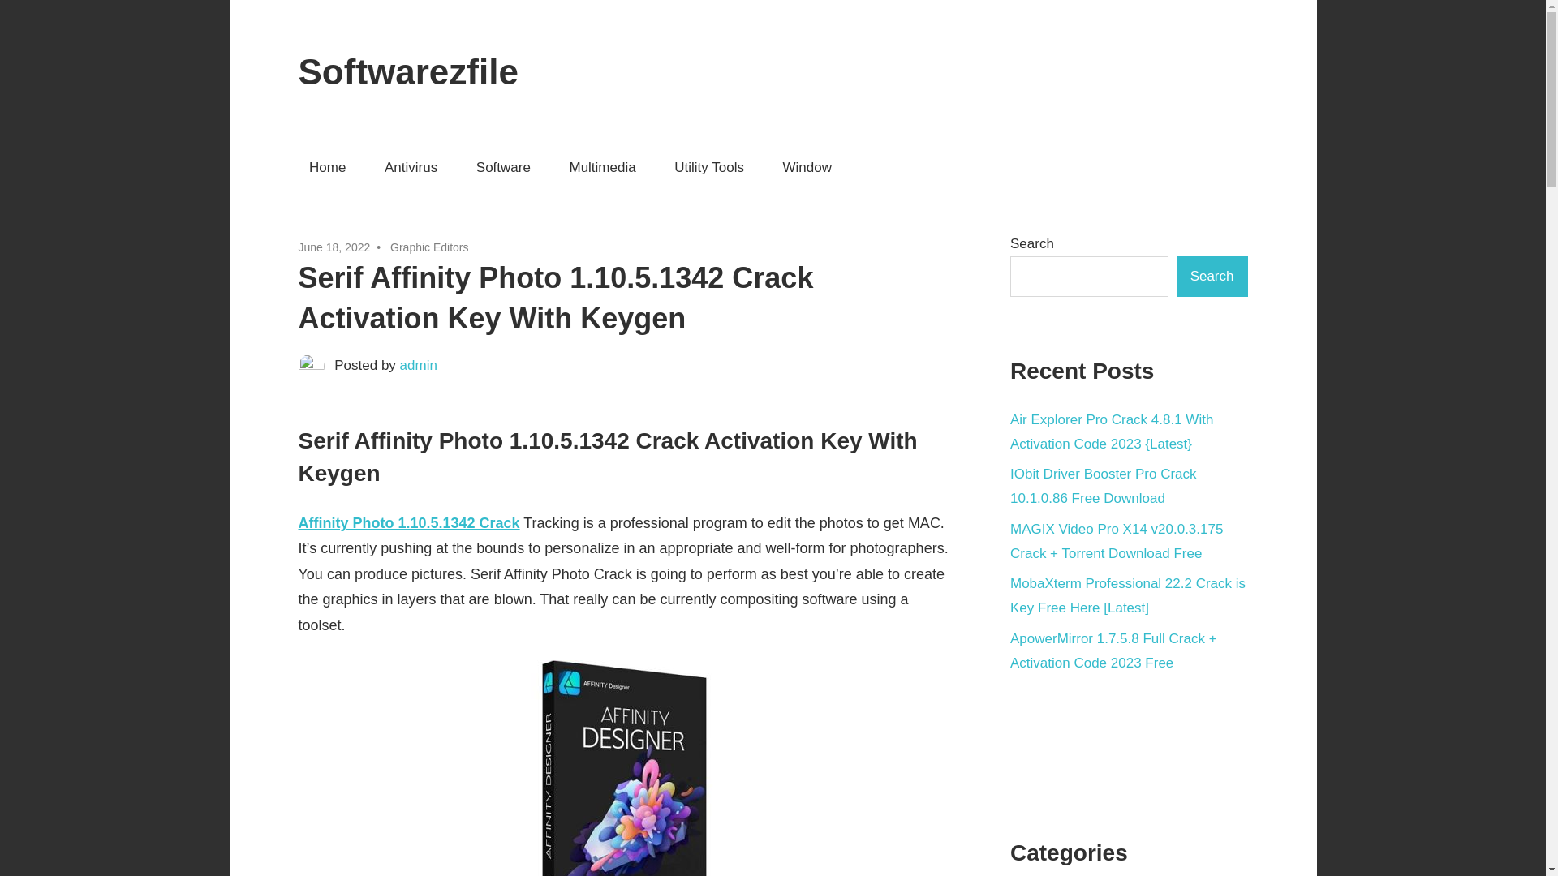 This screenshot has height=876, width=1558. What do you see at coordinates (709, 167) in the screenshot?
I see `Utility Tools` at bounding box center [709, 167].